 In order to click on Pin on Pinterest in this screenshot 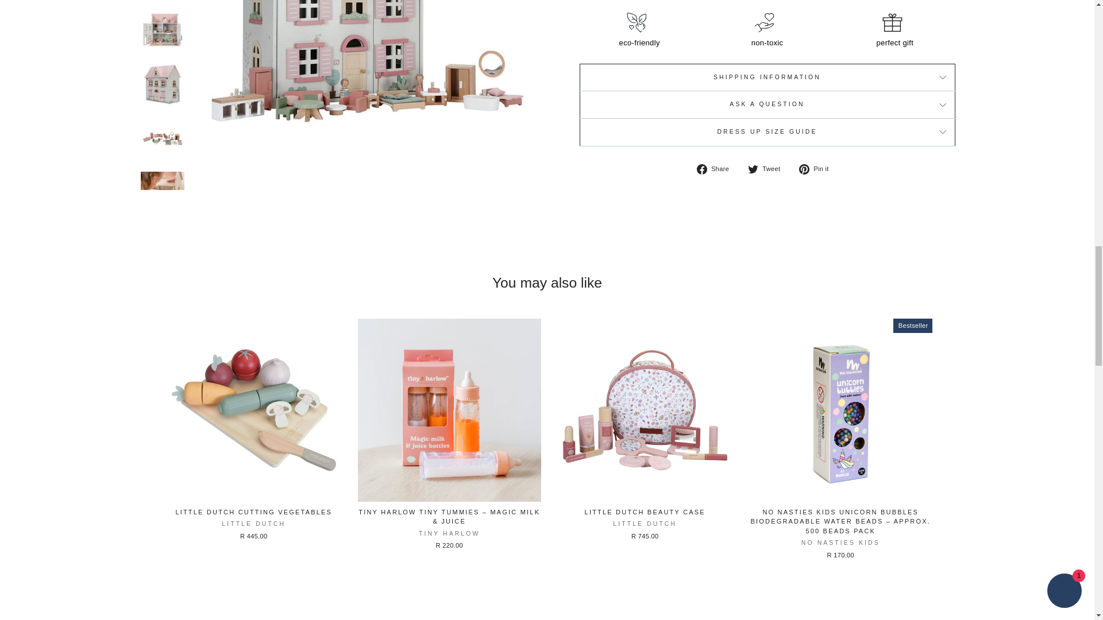, I will do `click(818, 169)`.